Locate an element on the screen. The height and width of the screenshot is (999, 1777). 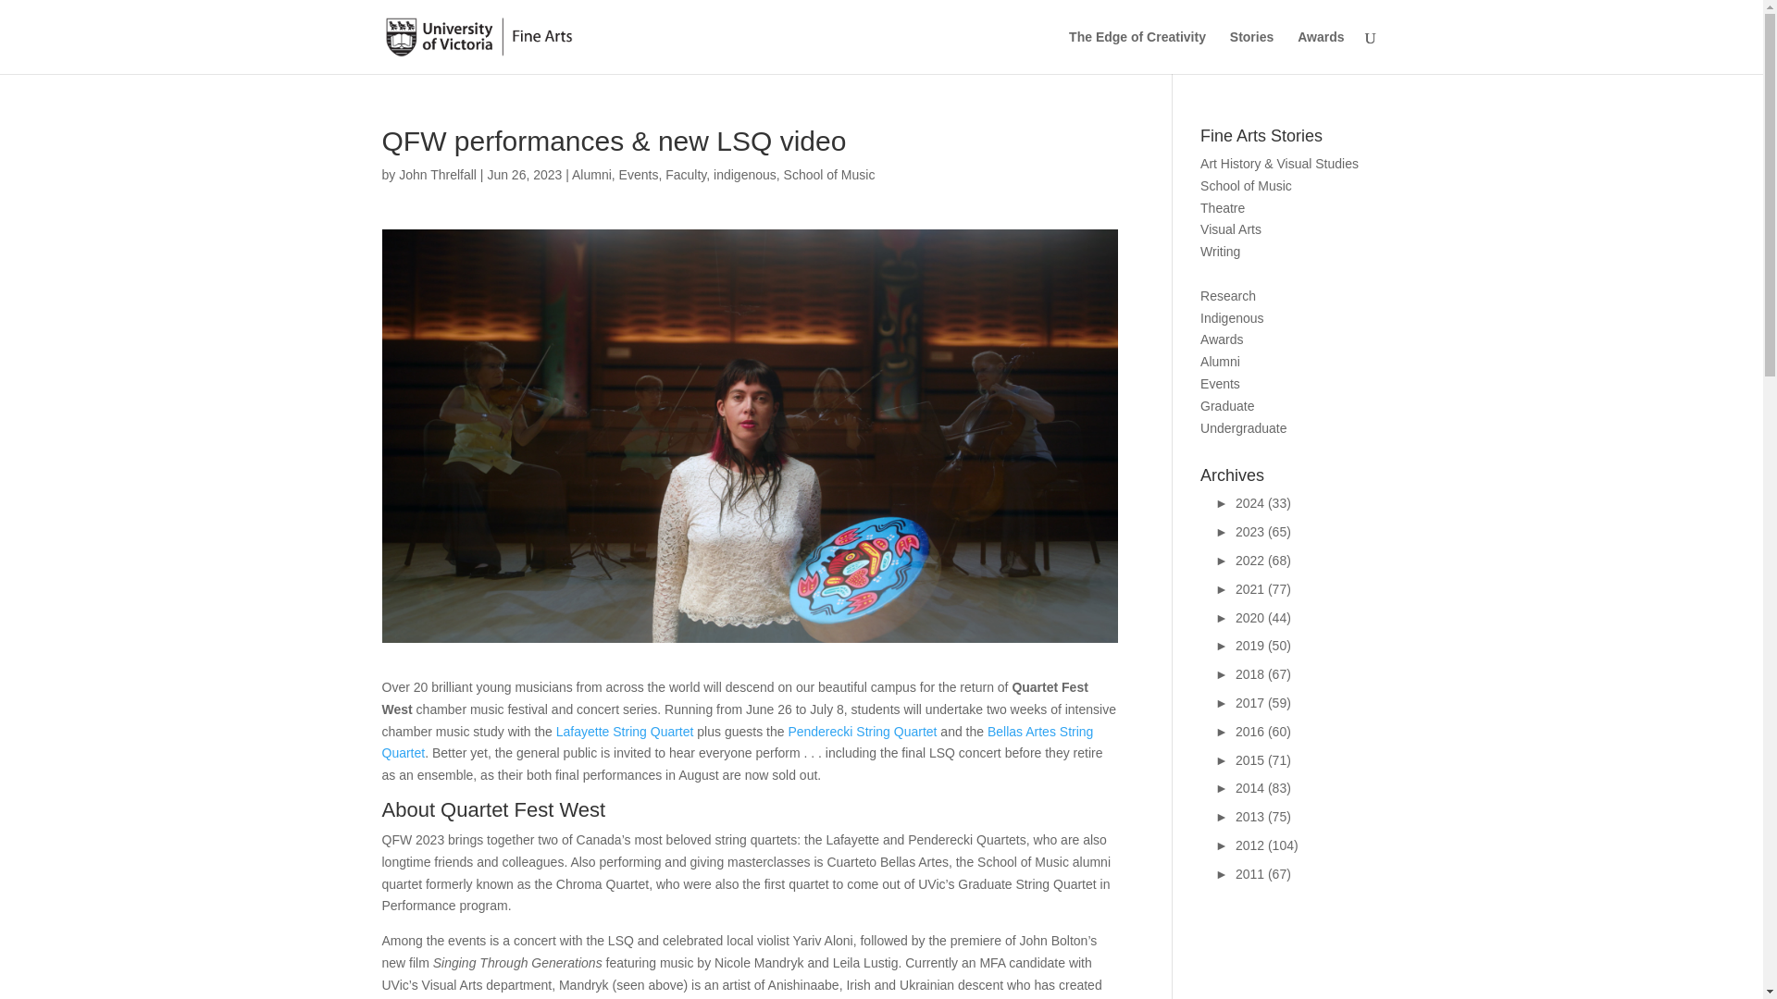
Writing is located at coordinates (1220, 251).